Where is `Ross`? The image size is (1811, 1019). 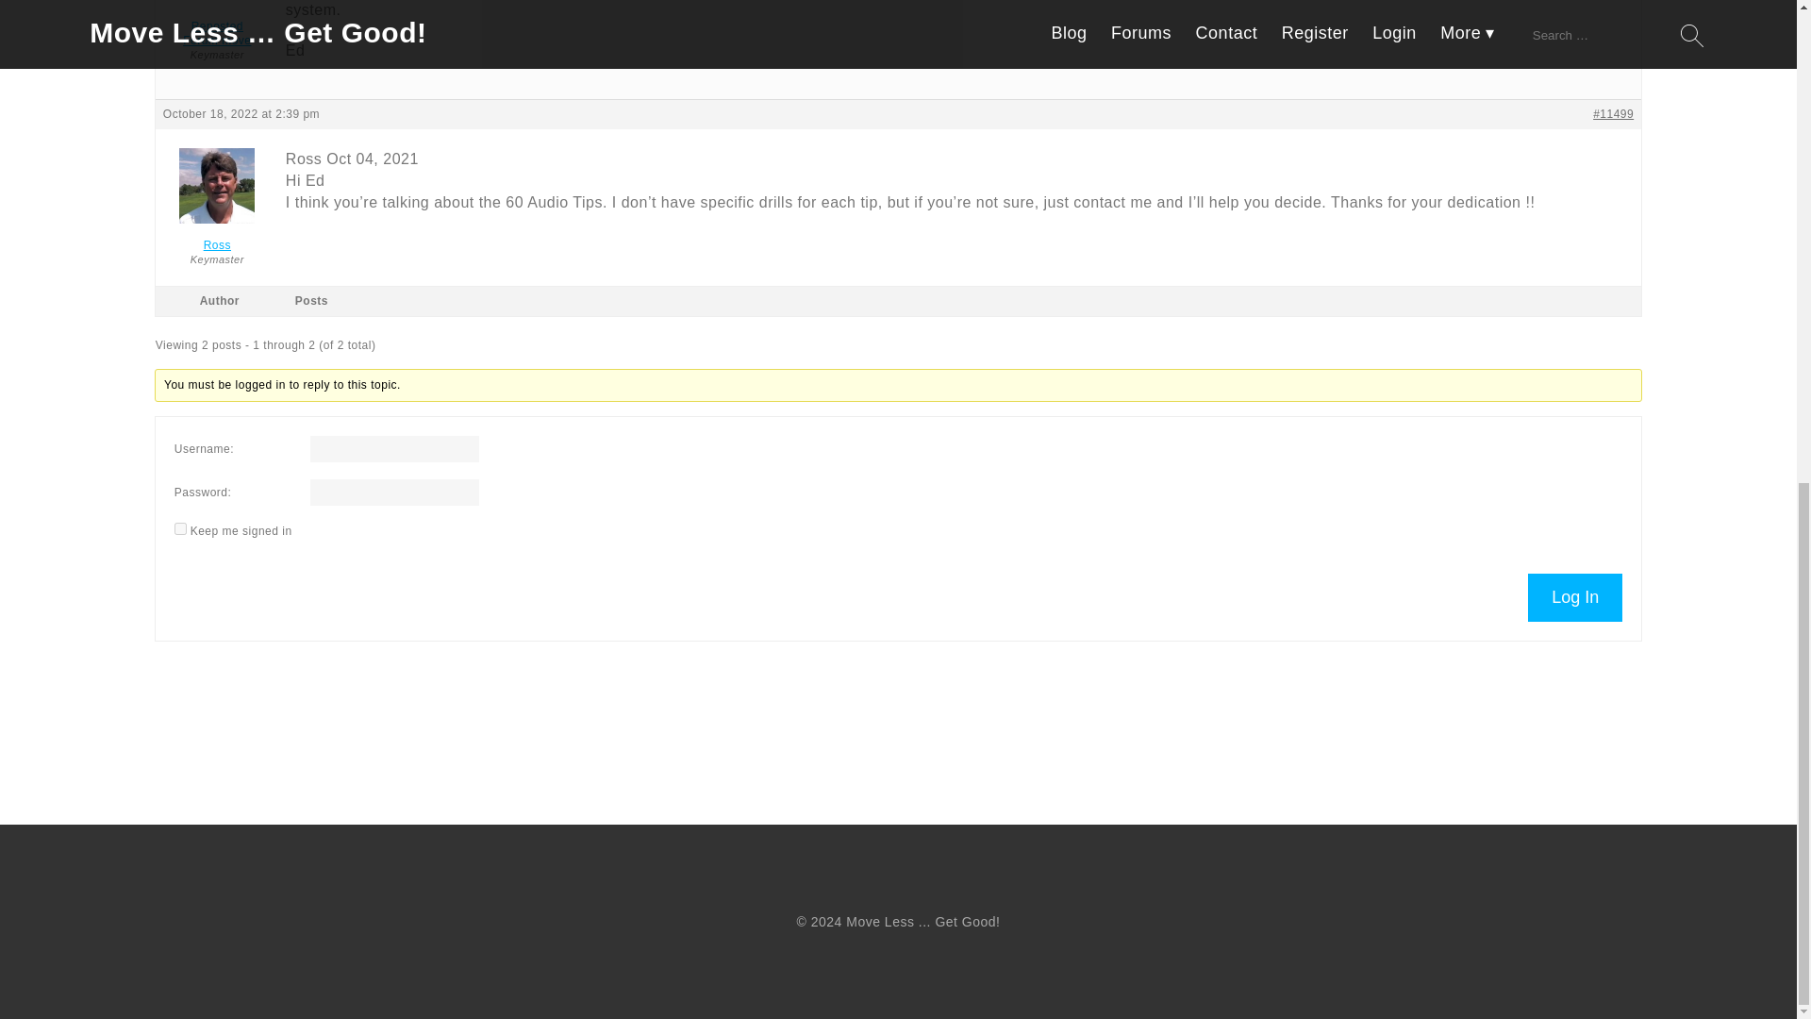
Ross is located at coordinates (217, 238).